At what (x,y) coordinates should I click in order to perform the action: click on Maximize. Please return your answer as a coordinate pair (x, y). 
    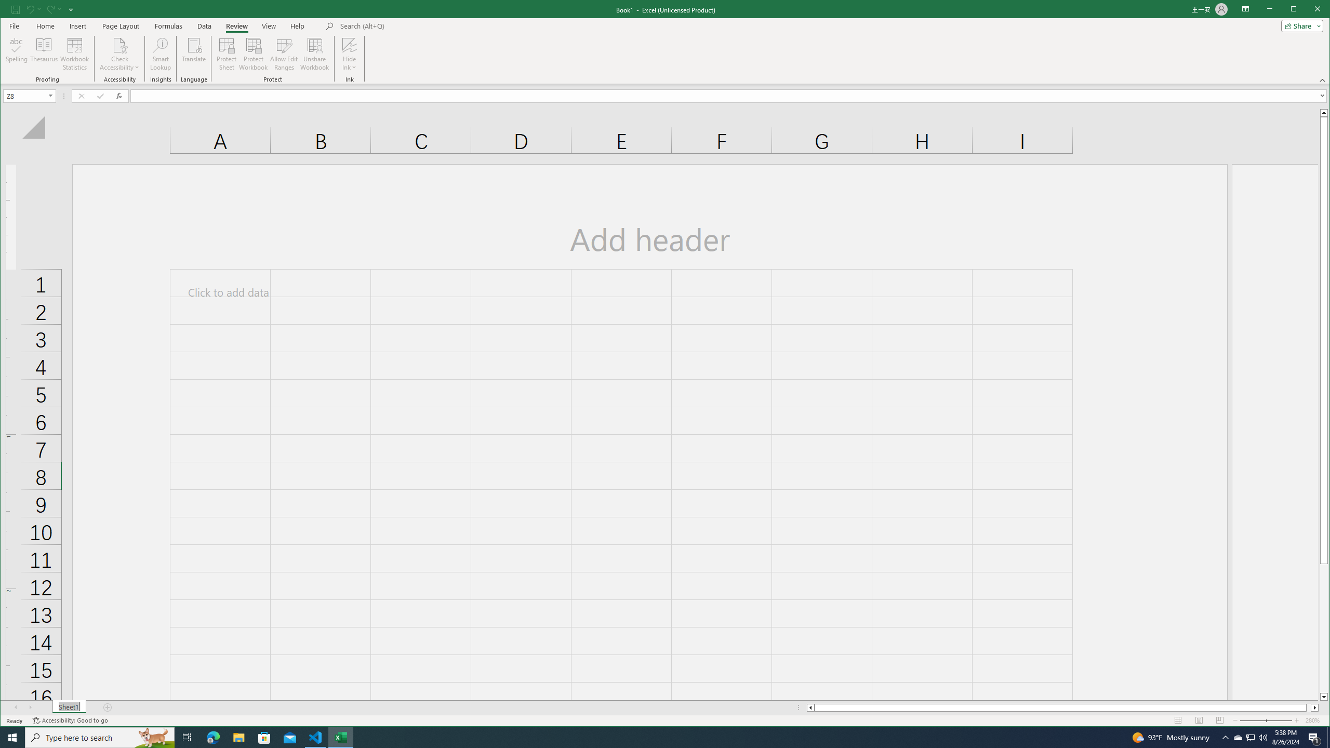
    Looking at the image, I should click on (1308, 10).